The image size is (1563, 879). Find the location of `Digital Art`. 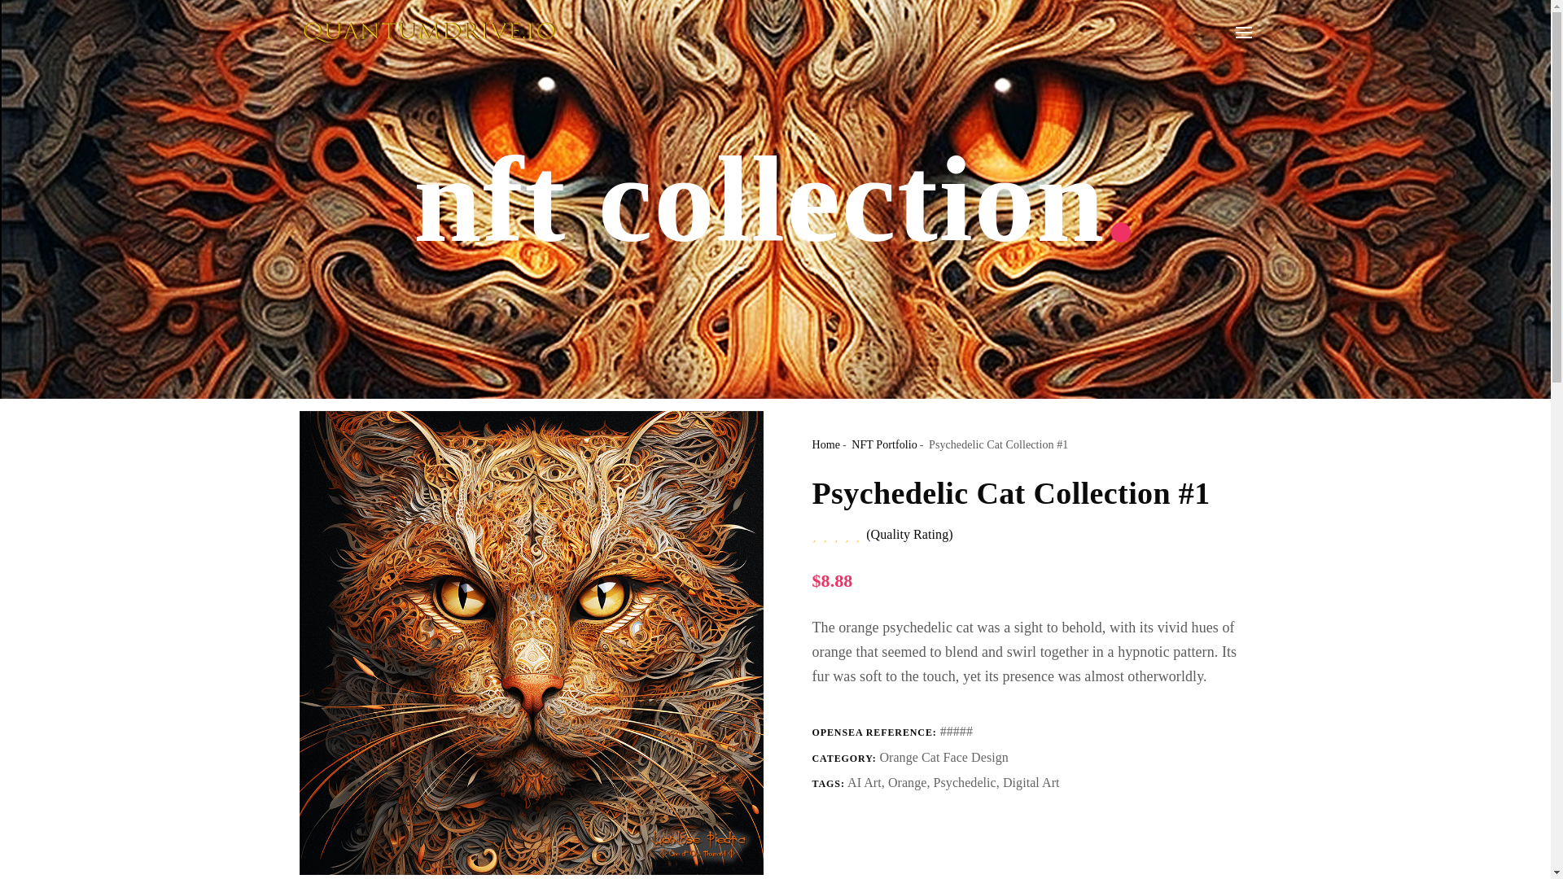

Digital Art is located at coordinates (1031, 781).